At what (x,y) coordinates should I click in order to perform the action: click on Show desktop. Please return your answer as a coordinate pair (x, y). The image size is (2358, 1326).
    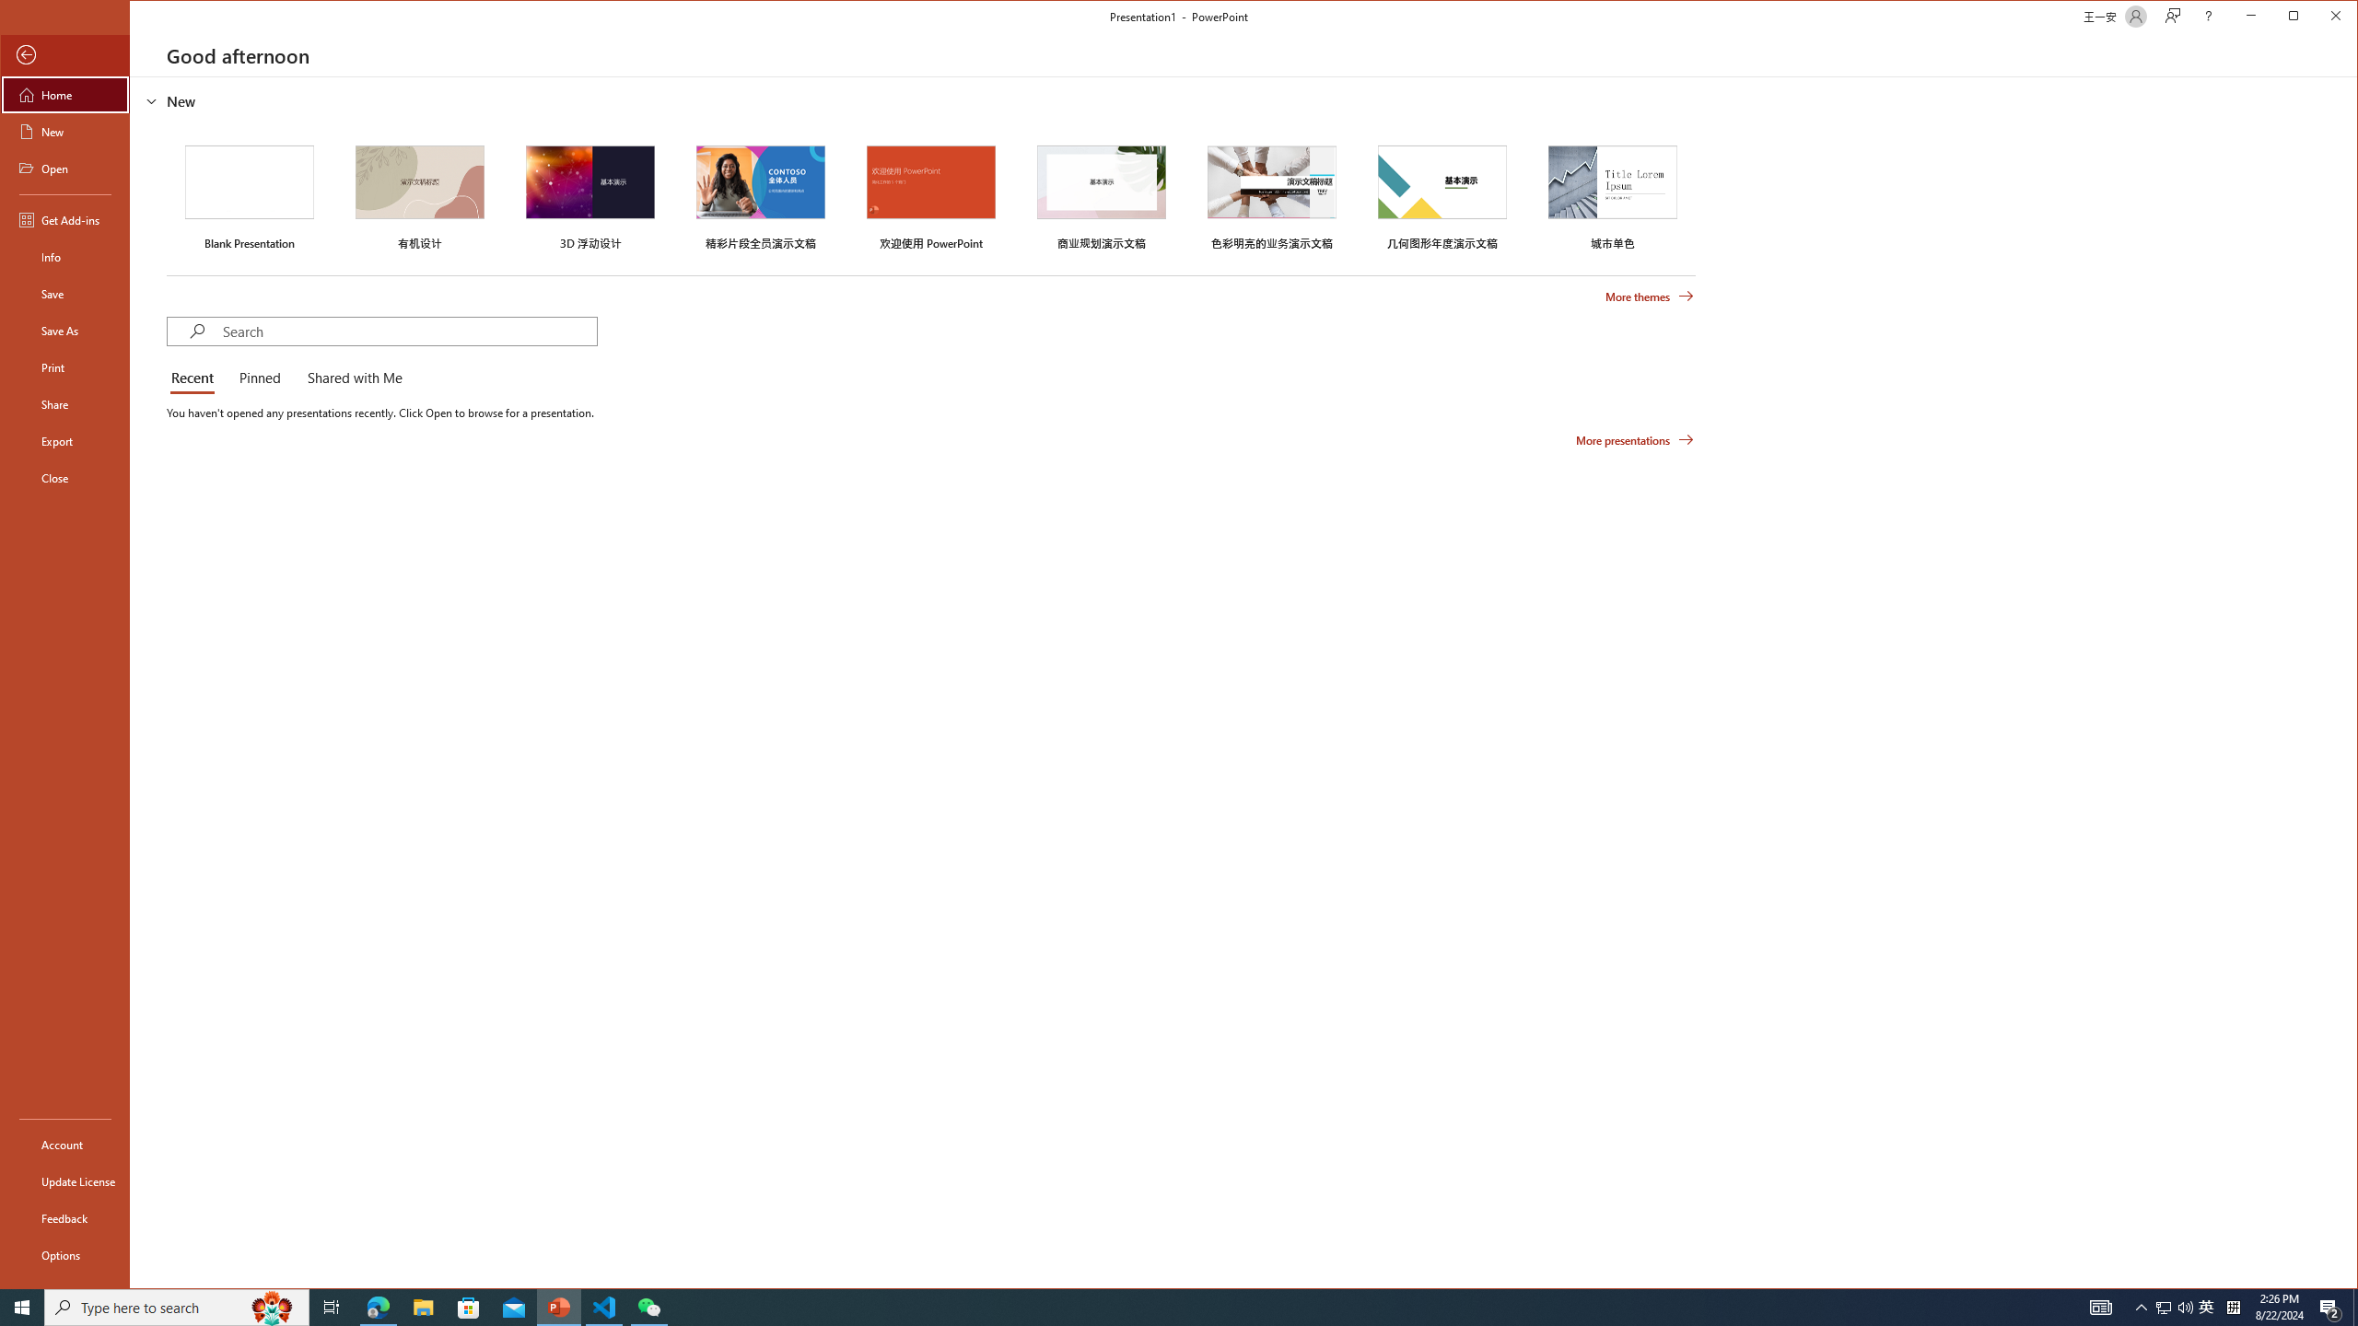
    Looking at the image, I should click on (2355, 1308).